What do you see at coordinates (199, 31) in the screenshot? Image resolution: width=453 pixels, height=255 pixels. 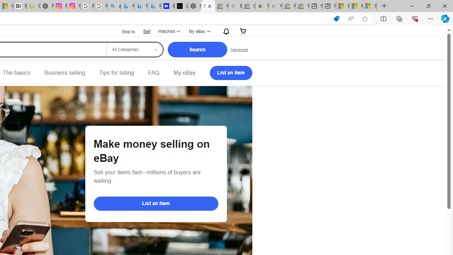 I see `My eBayExpand My eBay` at bounding box center [199, 31].